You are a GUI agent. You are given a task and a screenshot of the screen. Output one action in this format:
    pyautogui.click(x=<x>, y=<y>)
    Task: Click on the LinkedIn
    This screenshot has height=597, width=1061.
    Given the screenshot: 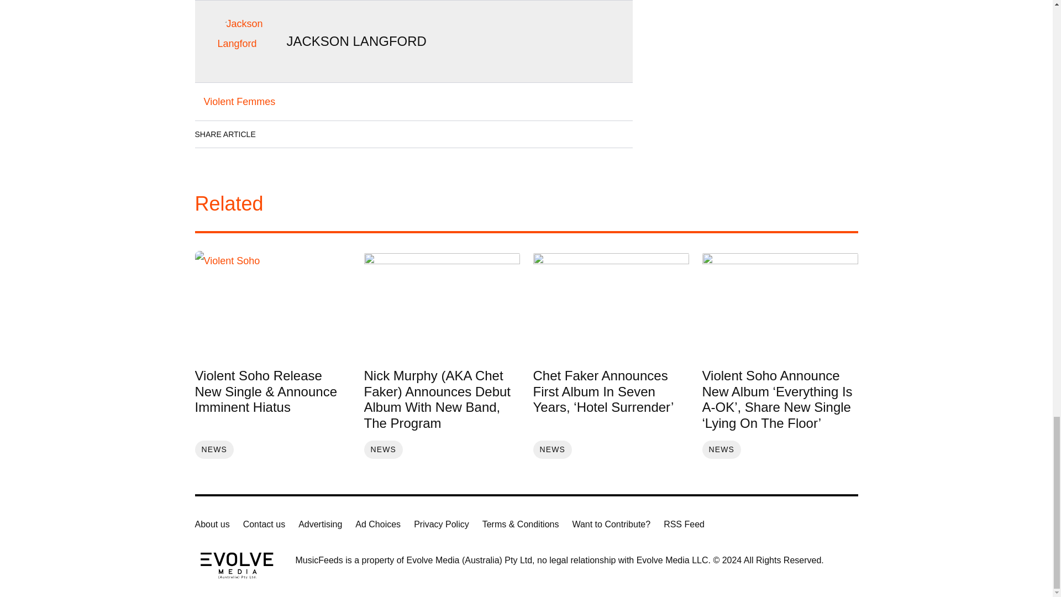 What is the action you would take?
    pyautogui.click(x=306, y=134)
    